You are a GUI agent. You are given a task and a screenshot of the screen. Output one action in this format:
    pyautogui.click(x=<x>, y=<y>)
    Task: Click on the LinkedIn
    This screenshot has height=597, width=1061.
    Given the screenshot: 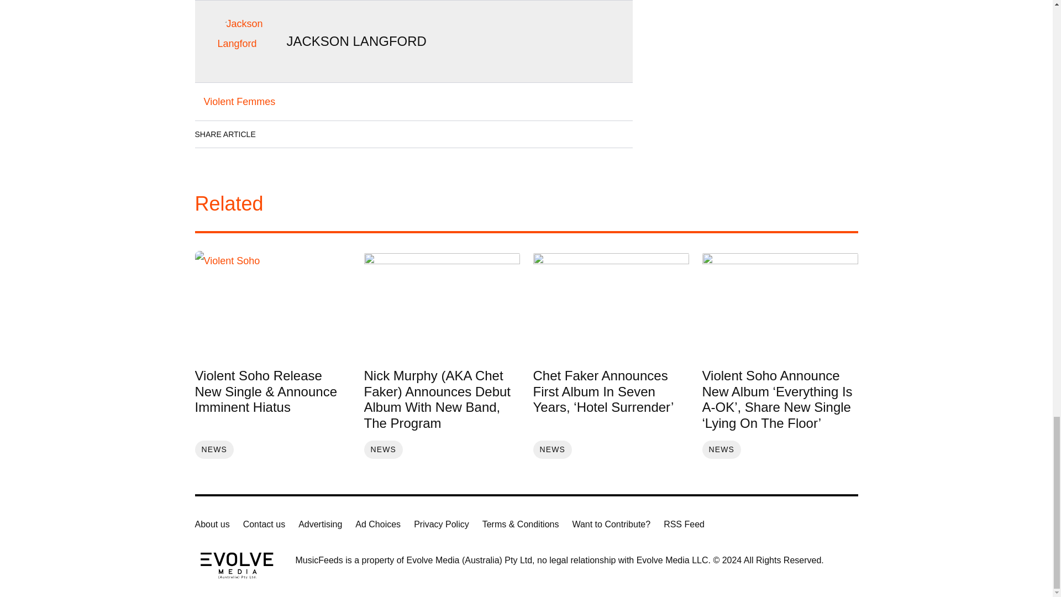 What is the action you would take?
    pyautogui.click(x=306, y=134)
    